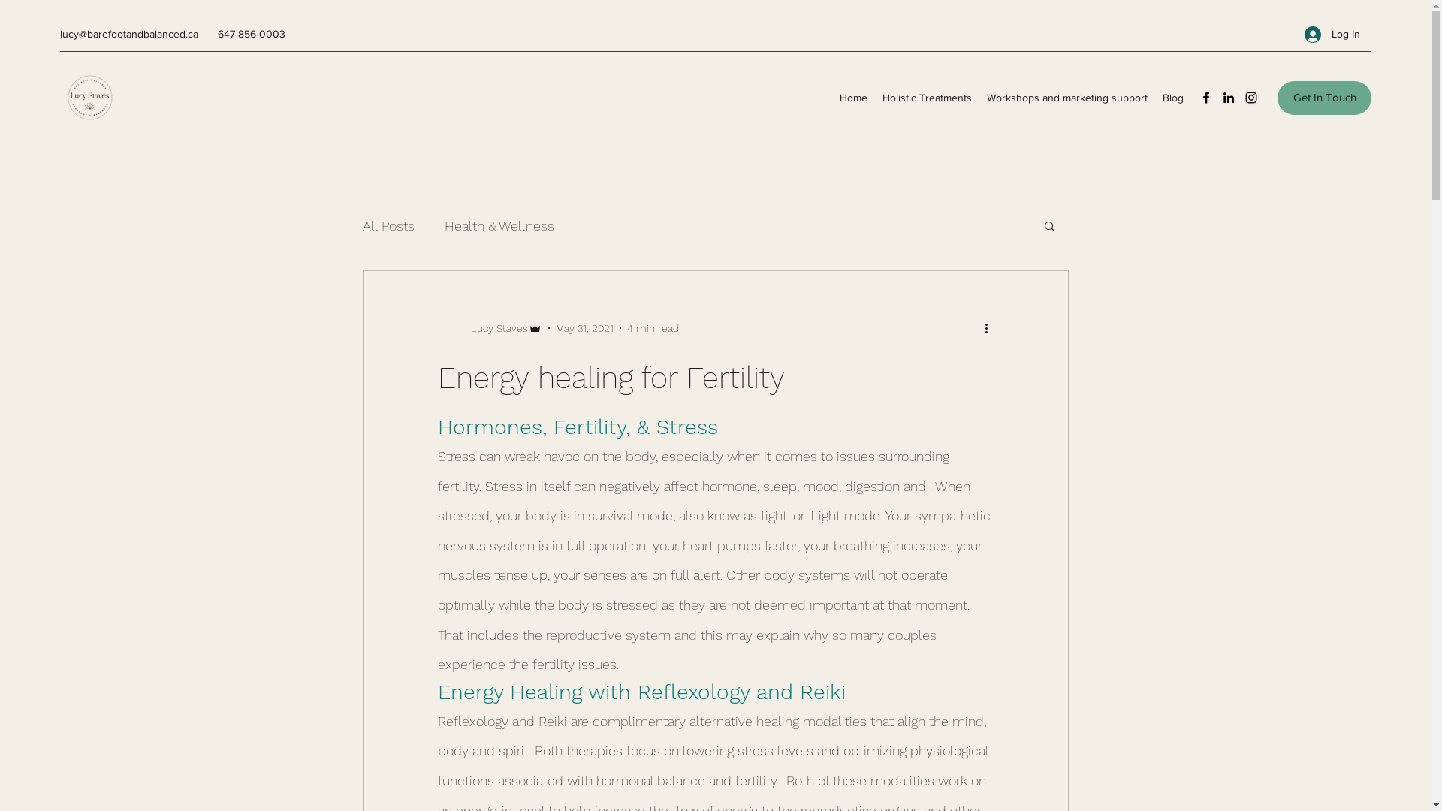  Describe the element at coordinates (874, 509) in the screenshot. I see `fertility reflexology oakville` at that location.